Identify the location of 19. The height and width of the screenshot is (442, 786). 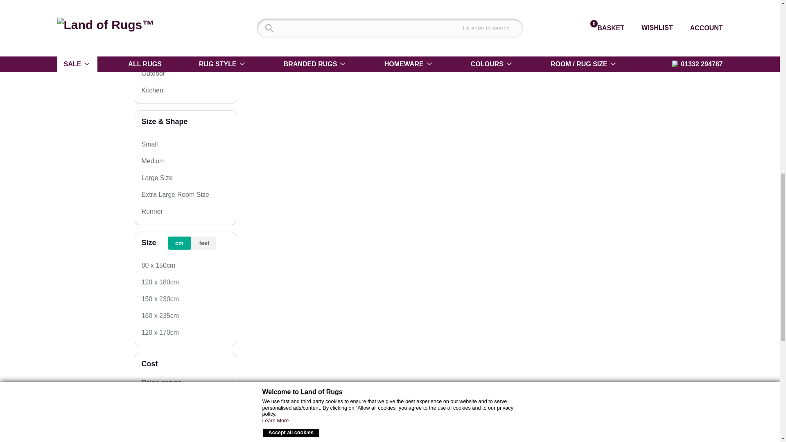
(161, 399).